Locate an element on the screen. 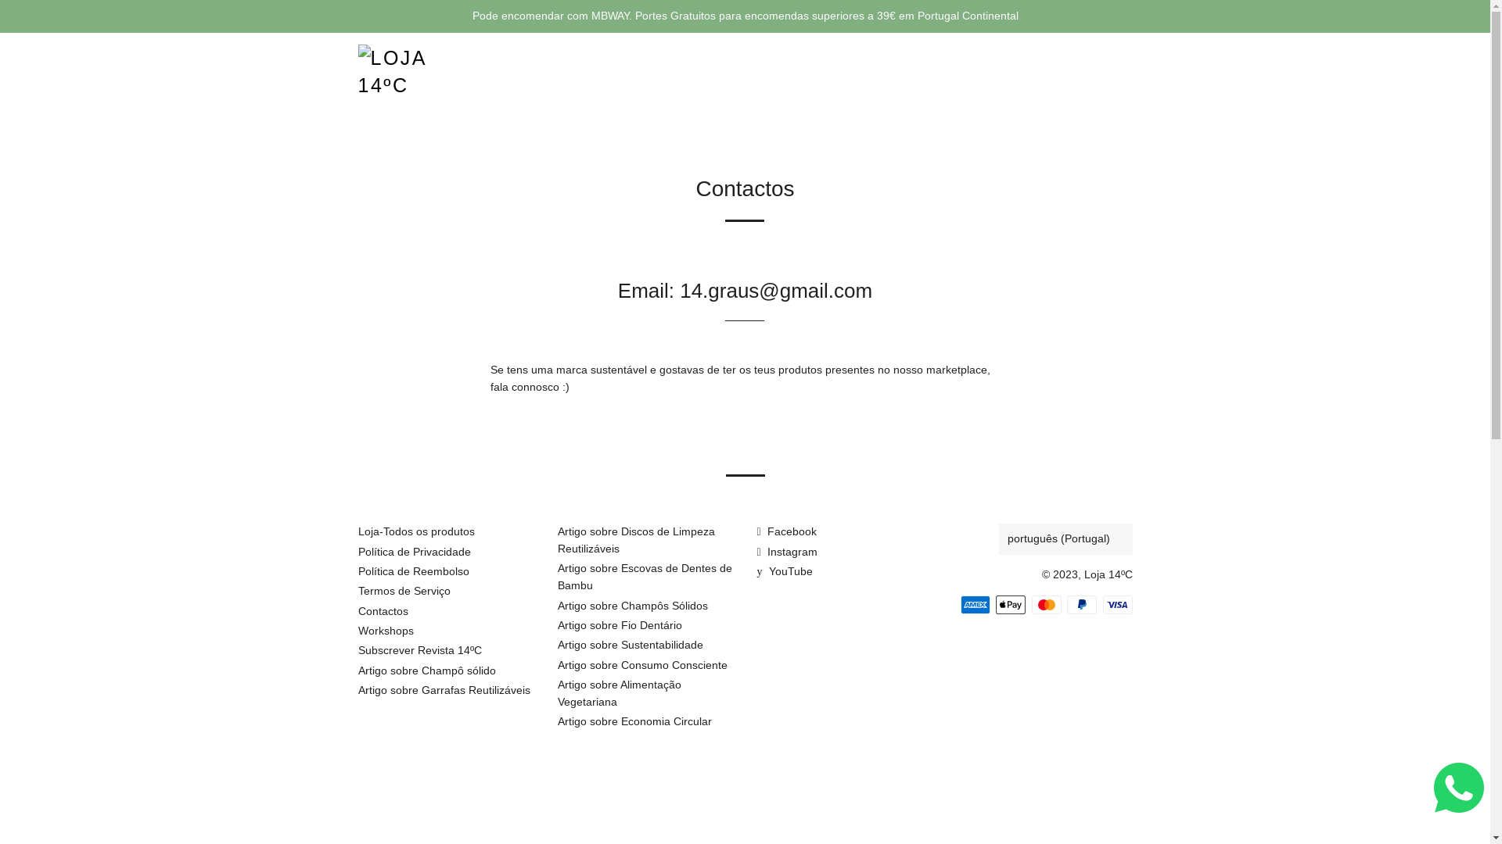  Artigo sobre Consumo Consciente is located at coordinates (641, 665).